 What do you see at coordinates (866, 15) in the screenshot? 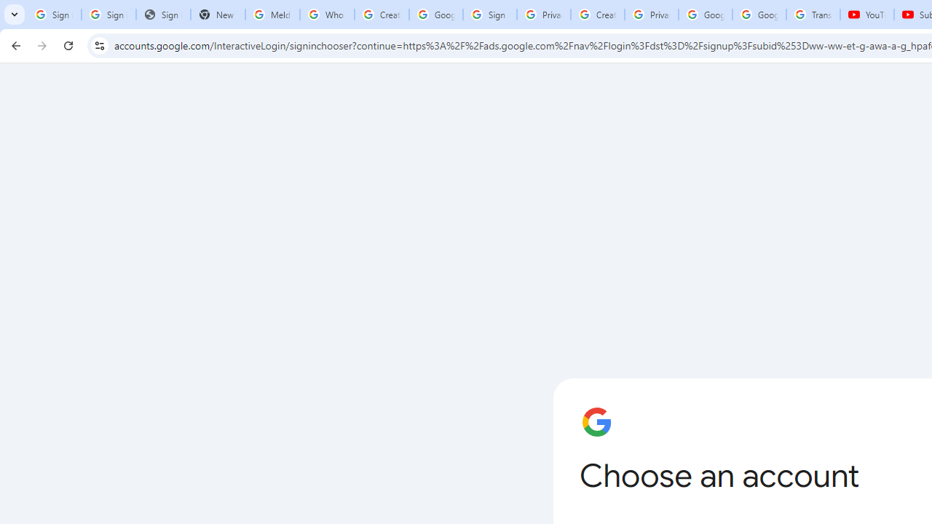
I see `YouTube` at bounding box center [866, 15].